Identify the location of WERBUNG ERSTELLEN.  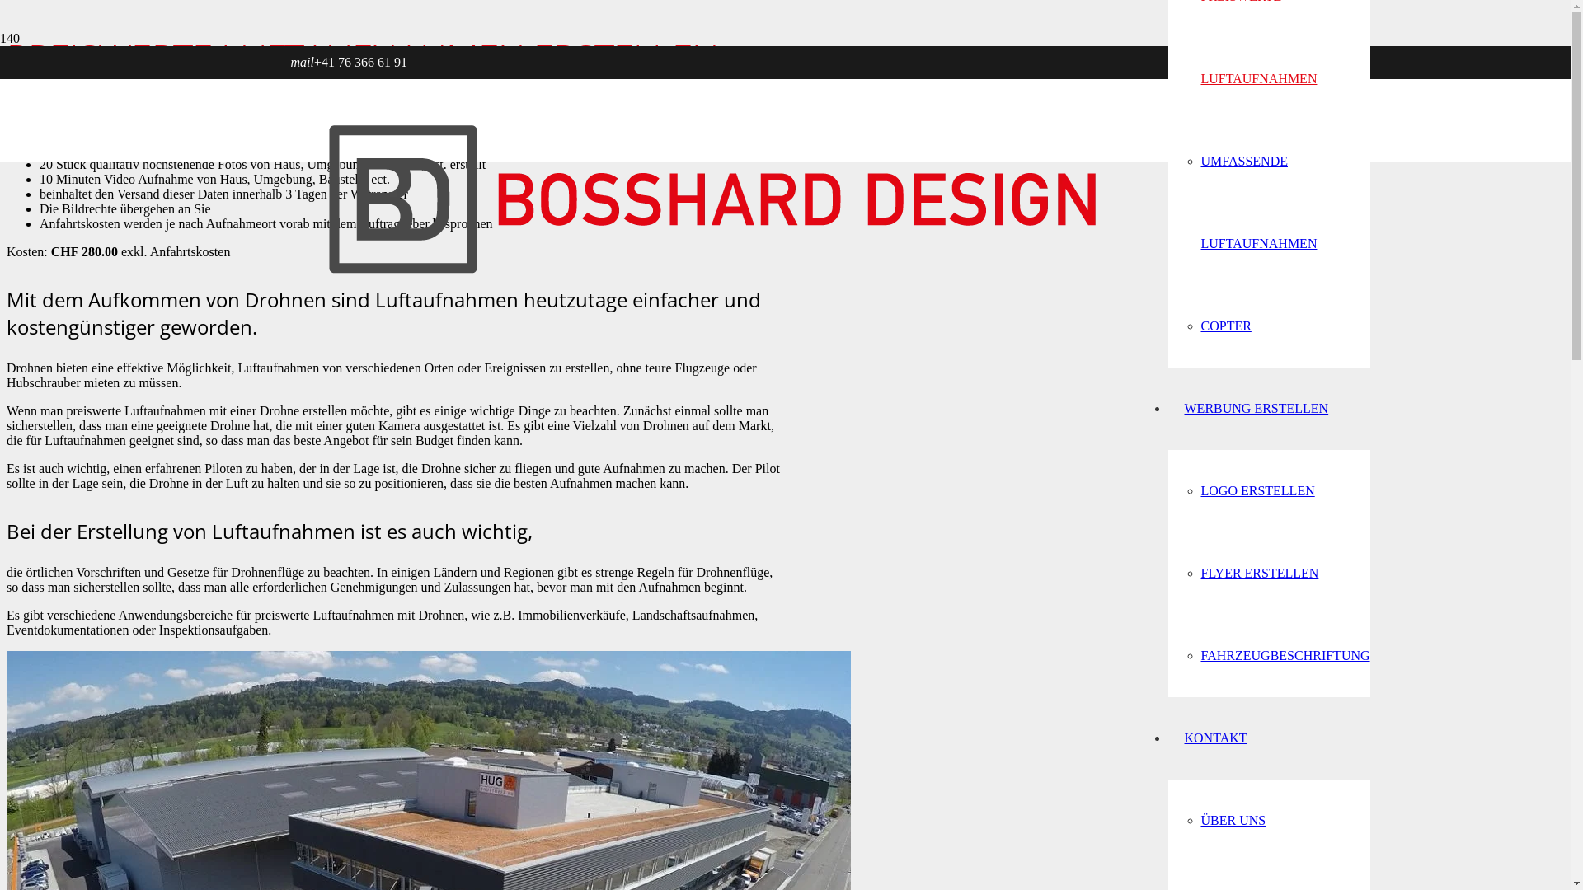
(1257, 409).